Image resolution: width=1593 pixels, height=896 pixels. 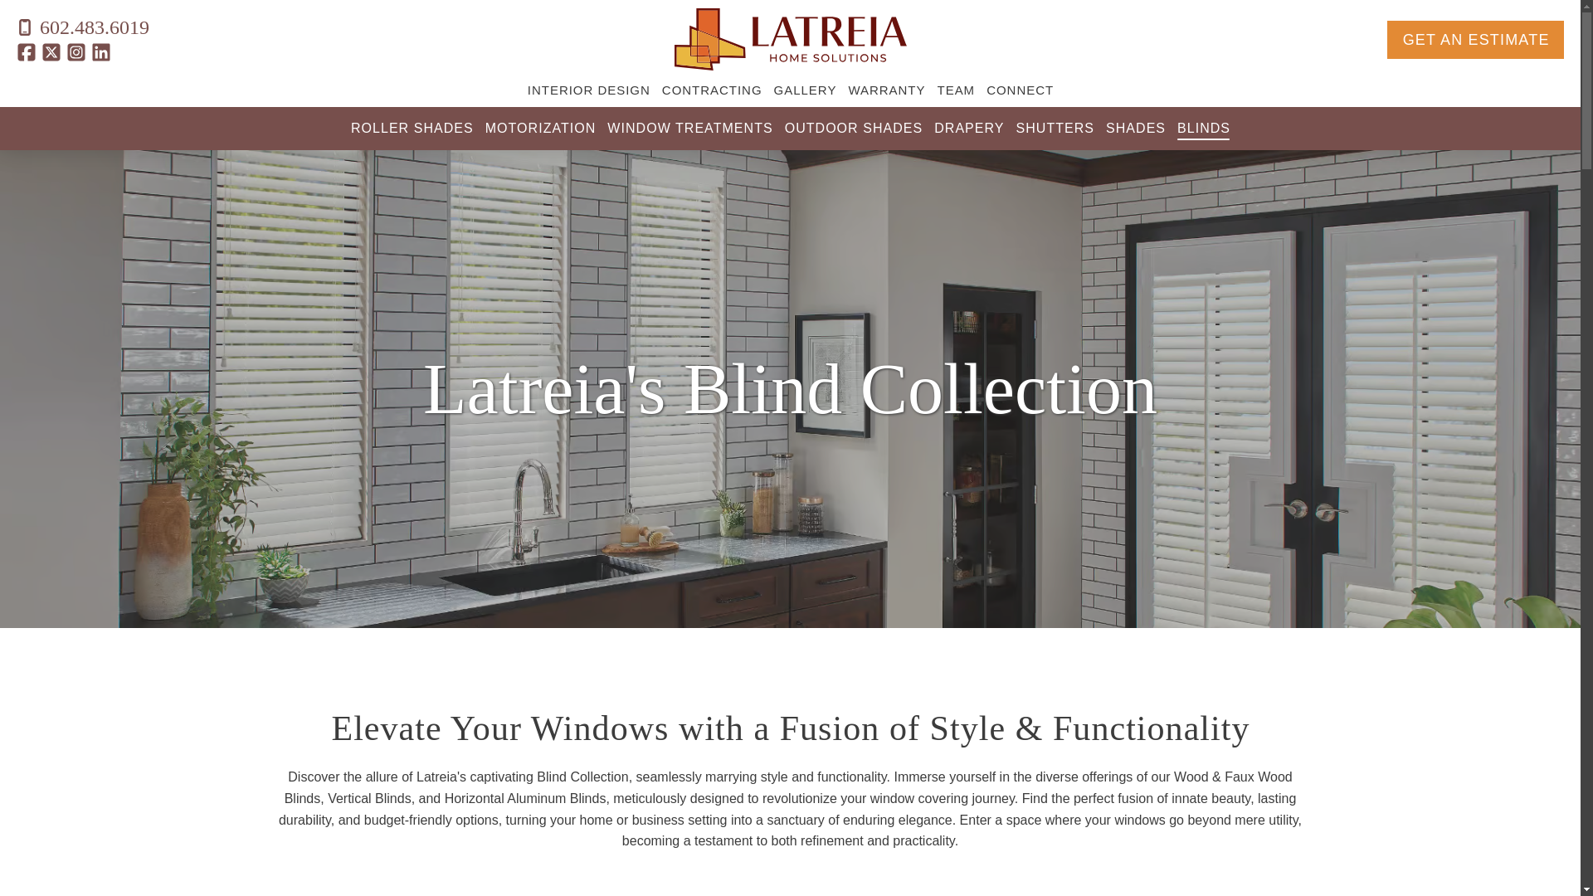 I want to click on OUTDOOR SHADES, so click(x=853, y=128).